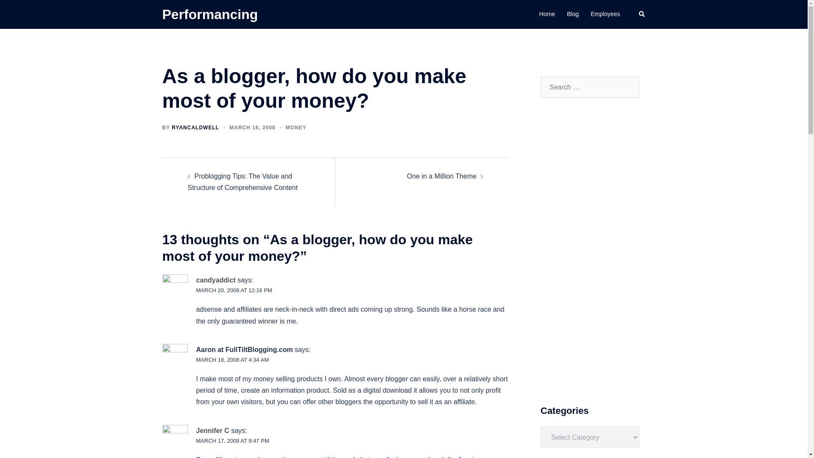 This screenshot has height=458, width=814. I want to click on Search, so click(642, 14).